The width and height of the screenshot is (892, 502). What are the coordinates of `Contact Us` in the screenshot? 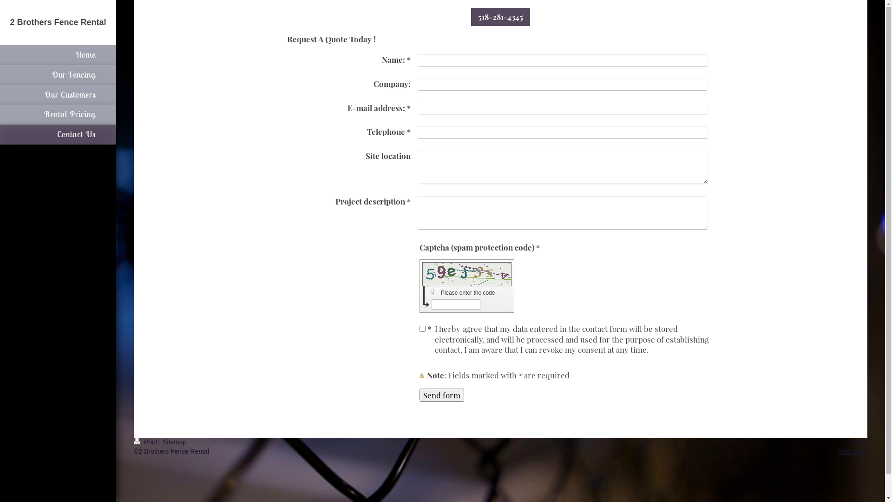 It's located at (58, 135).